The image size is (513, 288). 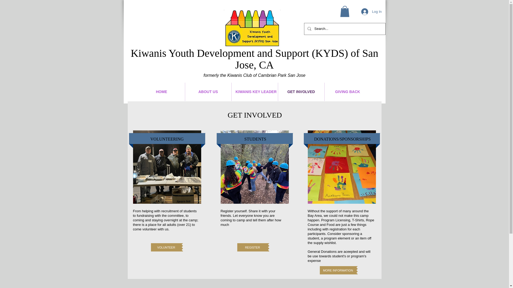 What do you see at coordinates (371, 11) in the screenshot?
I see `Log In` at bounding box center [371, 11].